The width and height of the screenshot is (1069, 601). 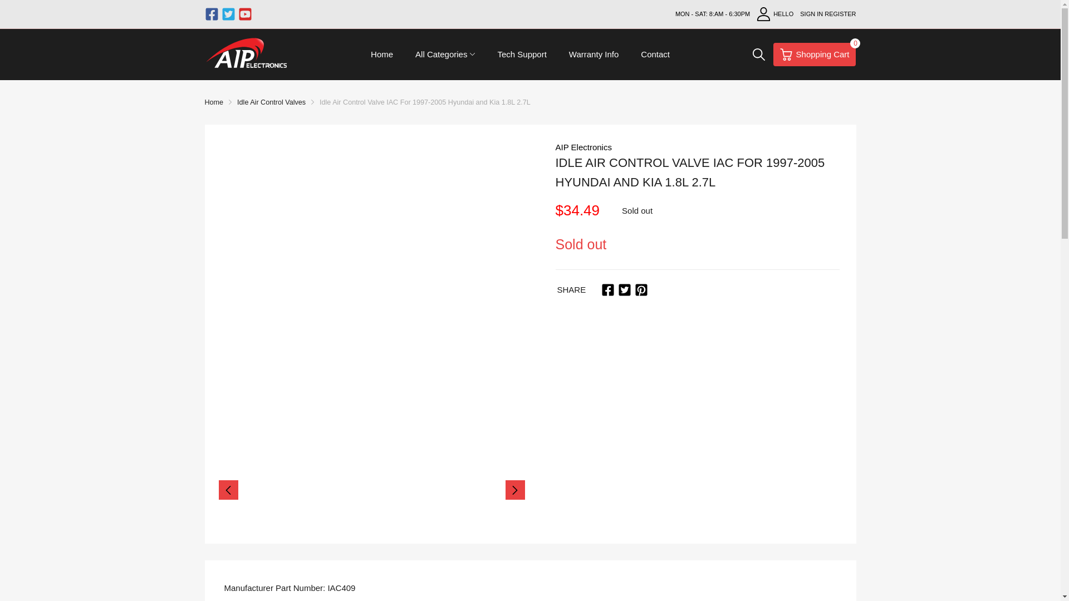 I want to click on All Categories, so click(x=811, y=14).